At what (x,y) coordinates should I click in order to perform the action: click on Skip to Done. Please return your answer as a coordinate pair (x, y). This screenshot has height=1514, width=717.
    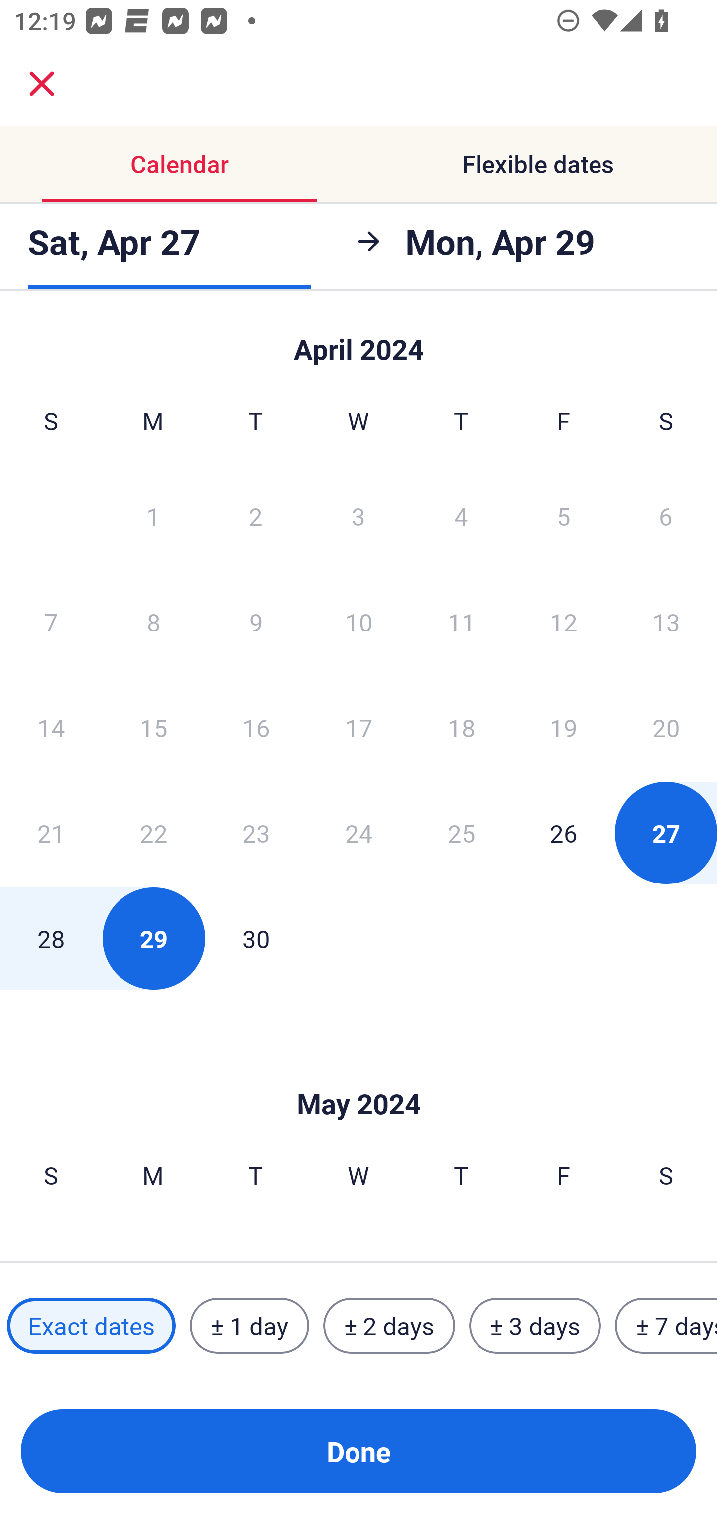
    Looking at the image, I should click on (358, 341).